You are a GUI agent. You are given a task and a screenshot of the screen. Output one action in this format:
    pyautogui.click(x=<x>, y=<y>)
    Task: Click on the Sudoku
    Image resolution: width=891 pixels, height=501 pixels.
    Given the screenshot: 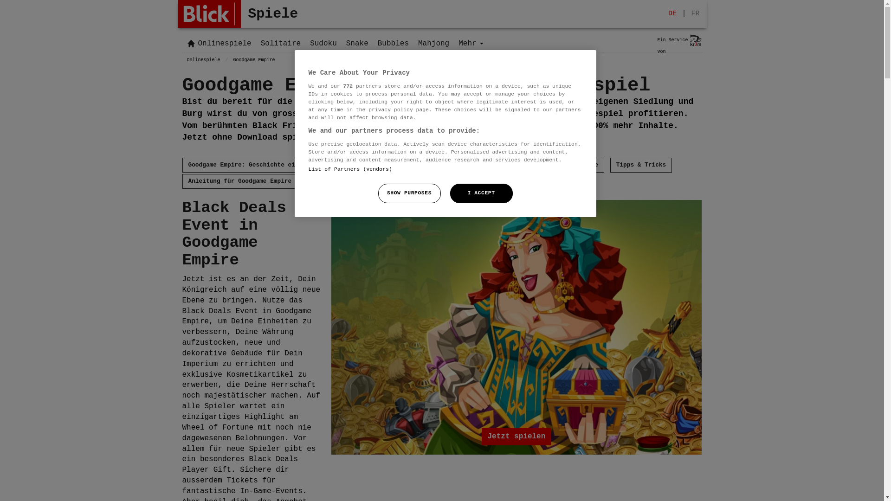 What is the action you would take?
    pyautogui.click(x=323, y=40)
    